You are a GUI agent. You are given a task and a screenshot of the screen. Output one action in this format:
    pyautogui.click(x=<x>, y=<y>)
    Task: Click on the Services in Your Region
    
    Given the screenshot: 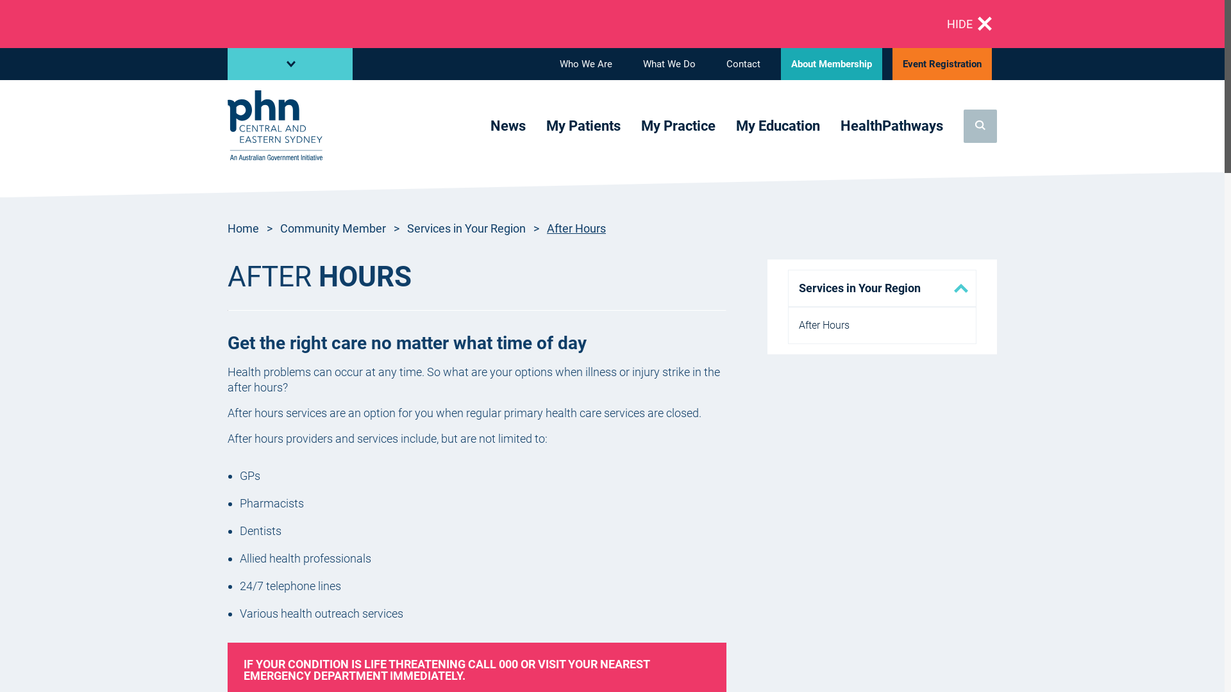 What is the action you would take?
    pyautogui.click(x=467, y=228)
    